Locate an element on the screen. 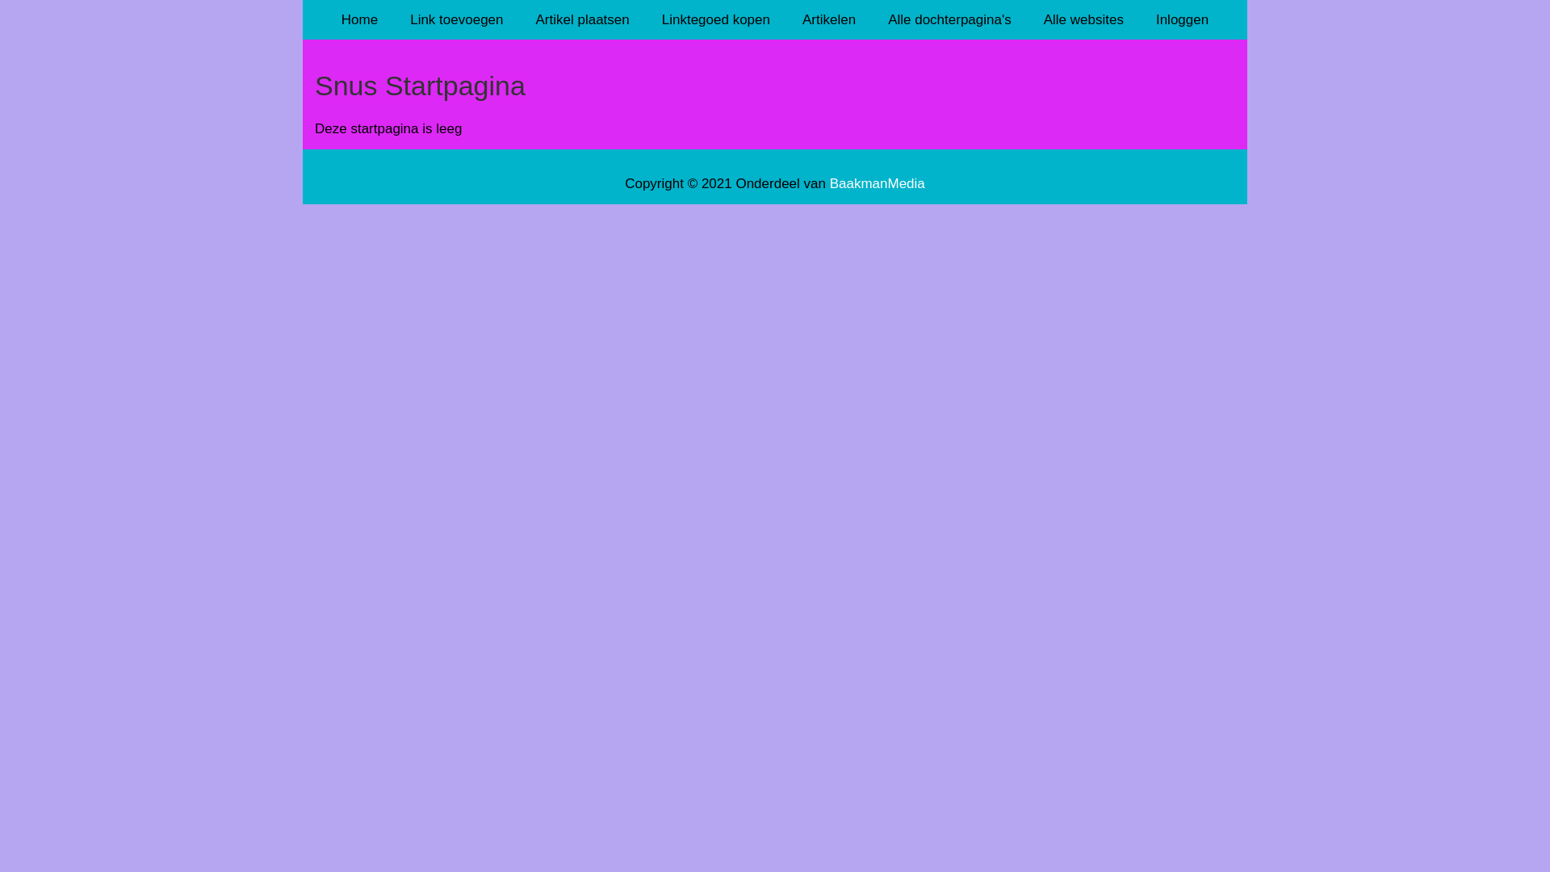 This screenshot has width=1550, height=872. Alle websites is located at coordinates (1083, 19).